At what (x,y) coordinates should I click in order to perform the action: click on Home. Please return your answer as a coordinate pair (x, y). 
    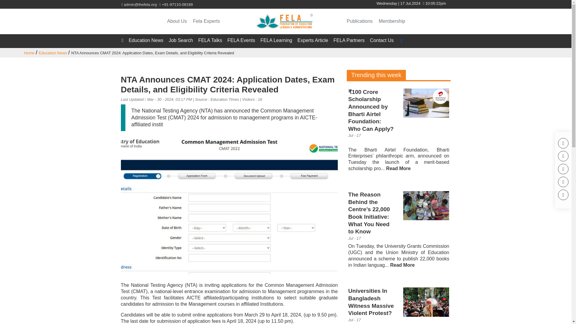
    Looking at the image, I should click on (29, 53).